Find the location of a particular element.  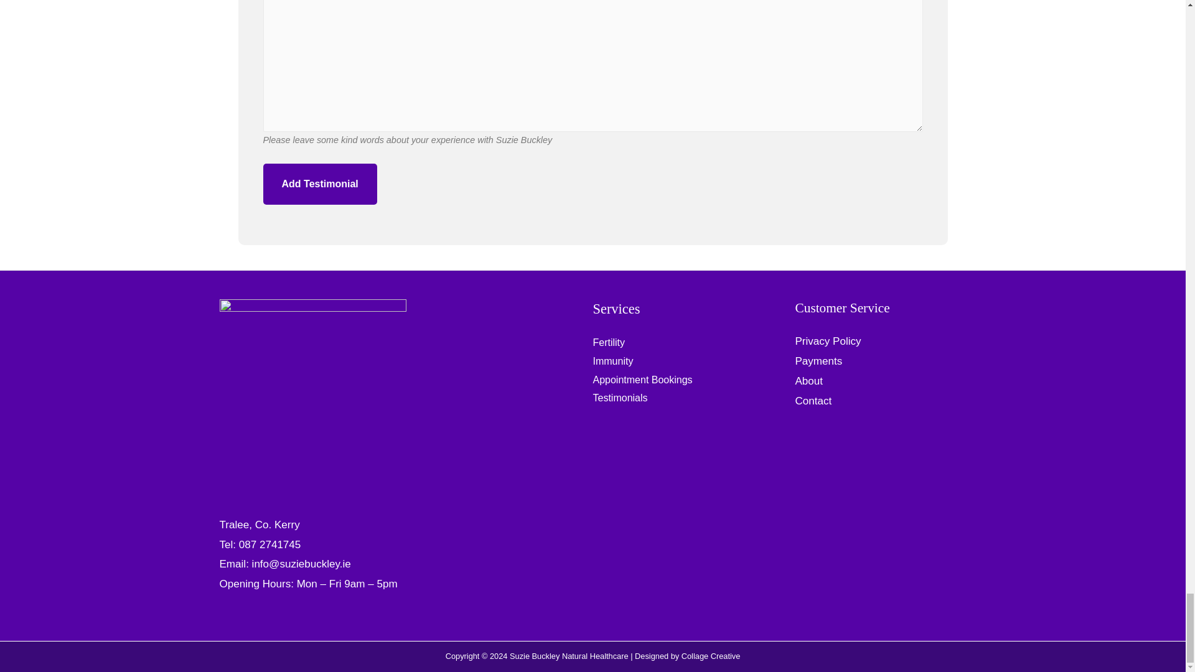

Fertility is located at coordinates (609, 342).